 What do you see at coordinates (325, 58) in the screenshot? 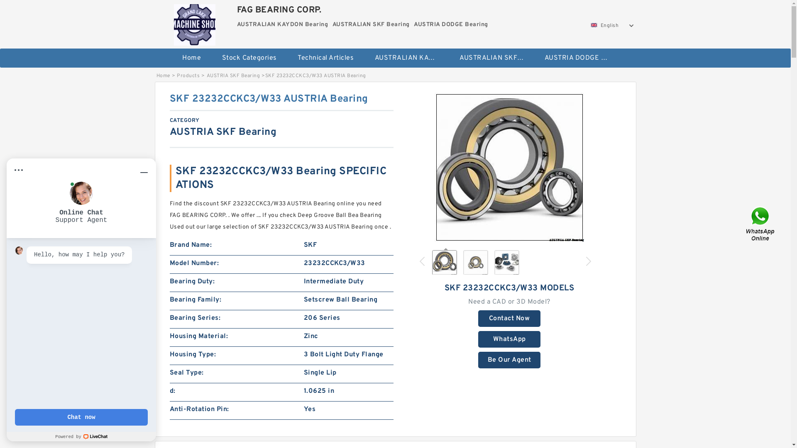
I see `Technical Articles` at bounding box center [325, 58].